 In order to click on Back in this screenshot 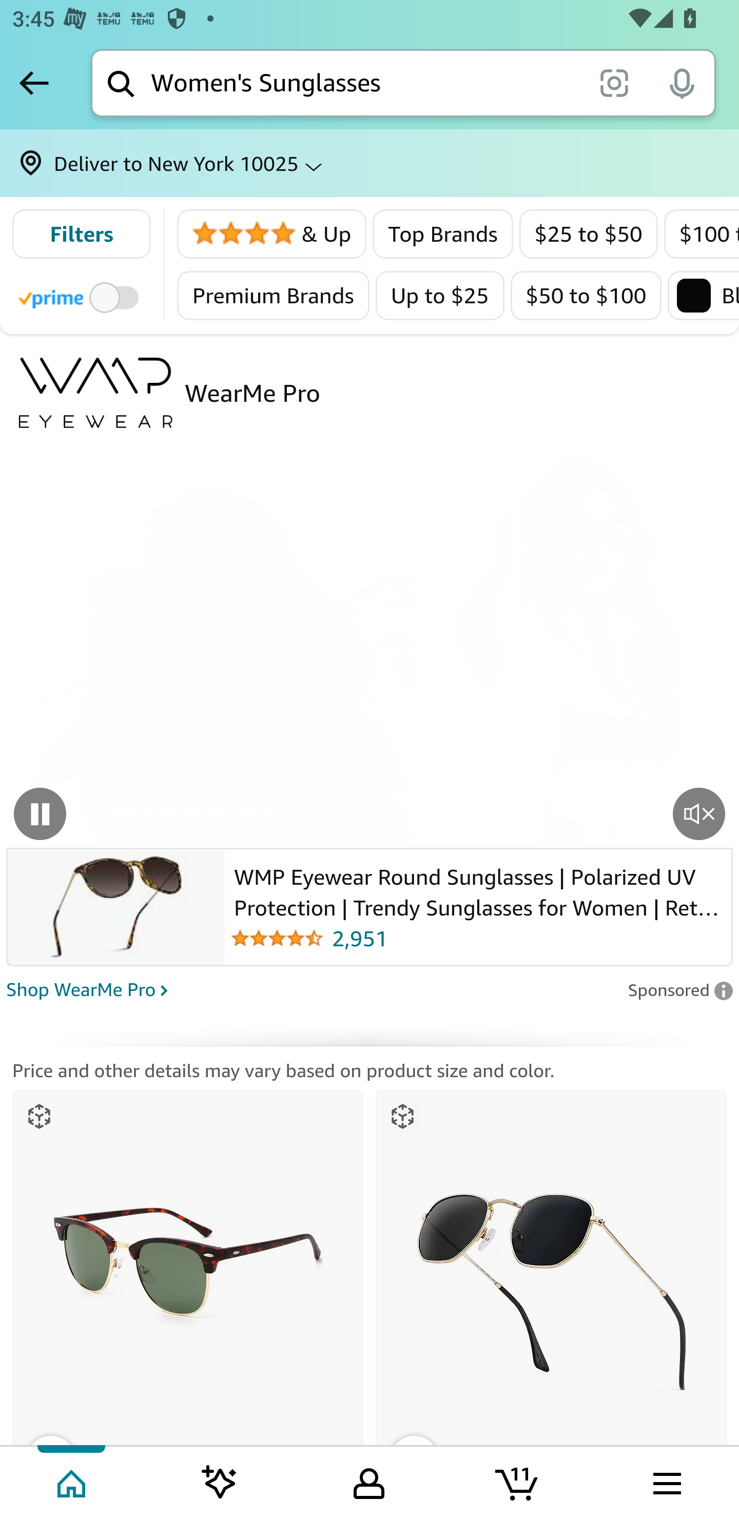, I will do `click(34, 83)`.